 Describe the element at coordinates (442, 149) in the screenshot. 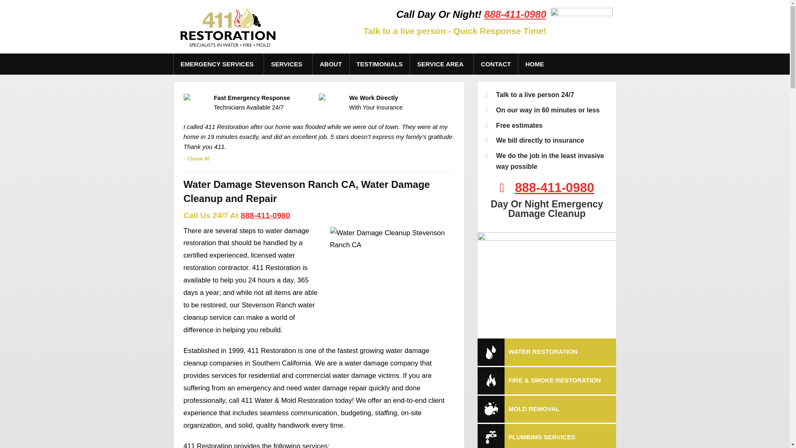

I see `Palmdale CA` at that location.